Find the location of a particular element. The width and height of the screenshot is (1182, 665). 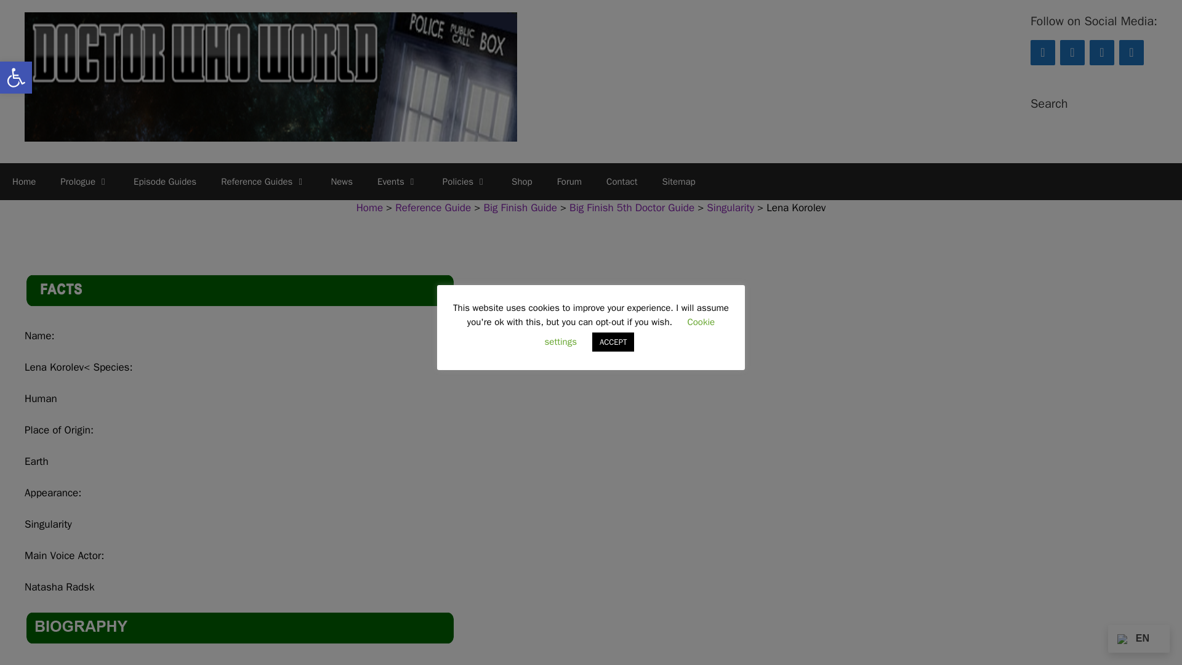

Shop is located at coordinates (522, 181).